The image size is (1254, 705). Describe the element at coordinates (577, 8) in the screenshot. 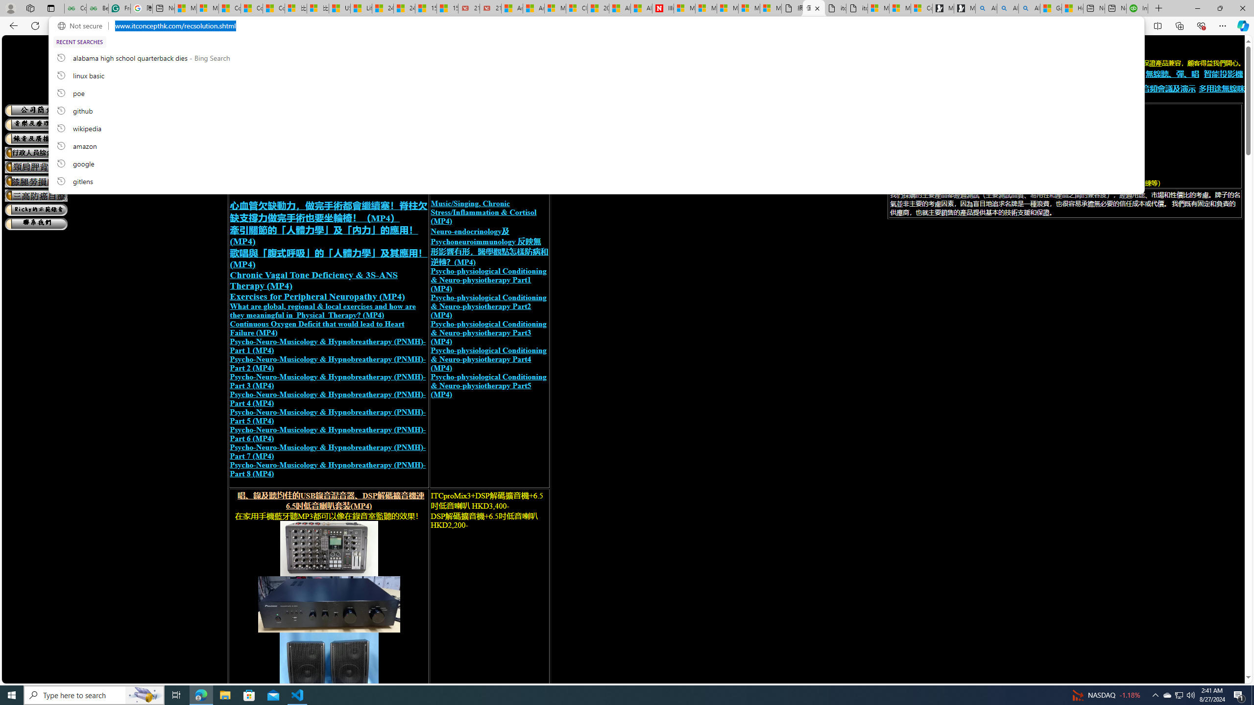

I see `Cloud Computing Services | Microsoft Azure` at that location.